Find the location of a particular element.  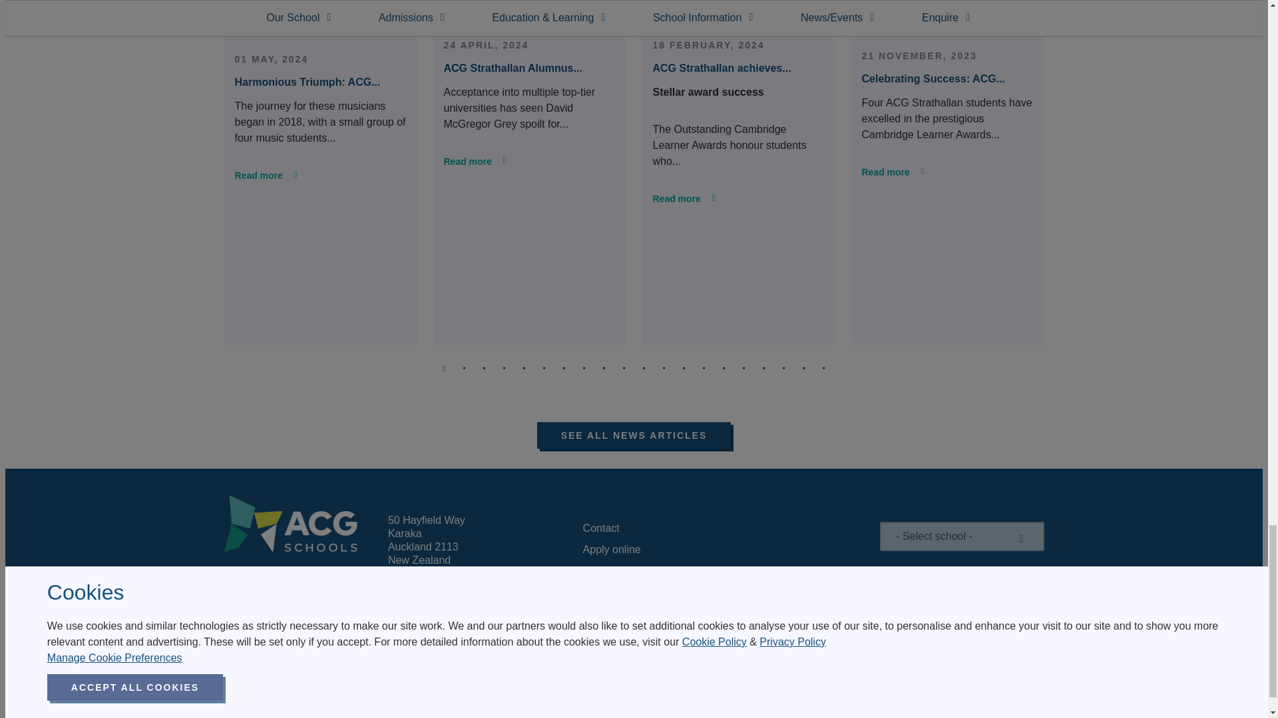

Strathallan Students is located at coordinates (738, 5).